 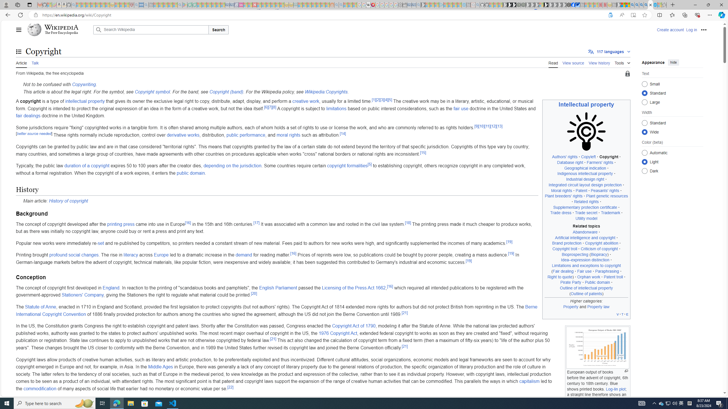 What do you see at coordinates (151, 30) in the screenshot?
I see `Search Wikipedia` at bounding box center [151, 30].